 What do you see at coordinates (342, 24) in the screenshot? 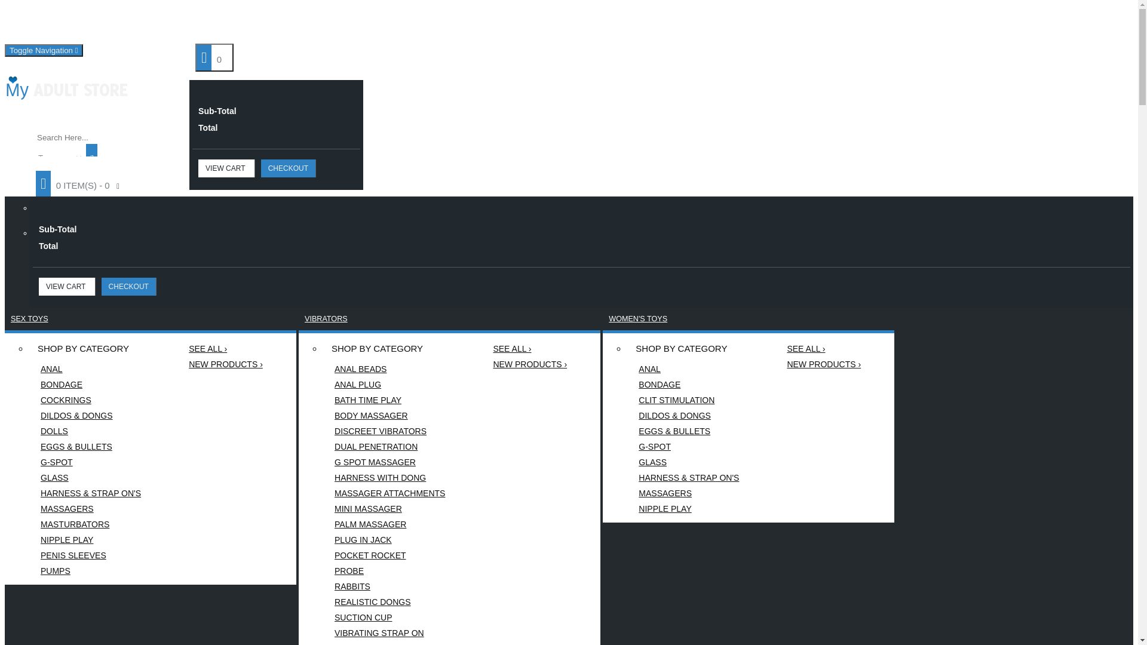
I see `Checkout` at bounding box center [342, 24].